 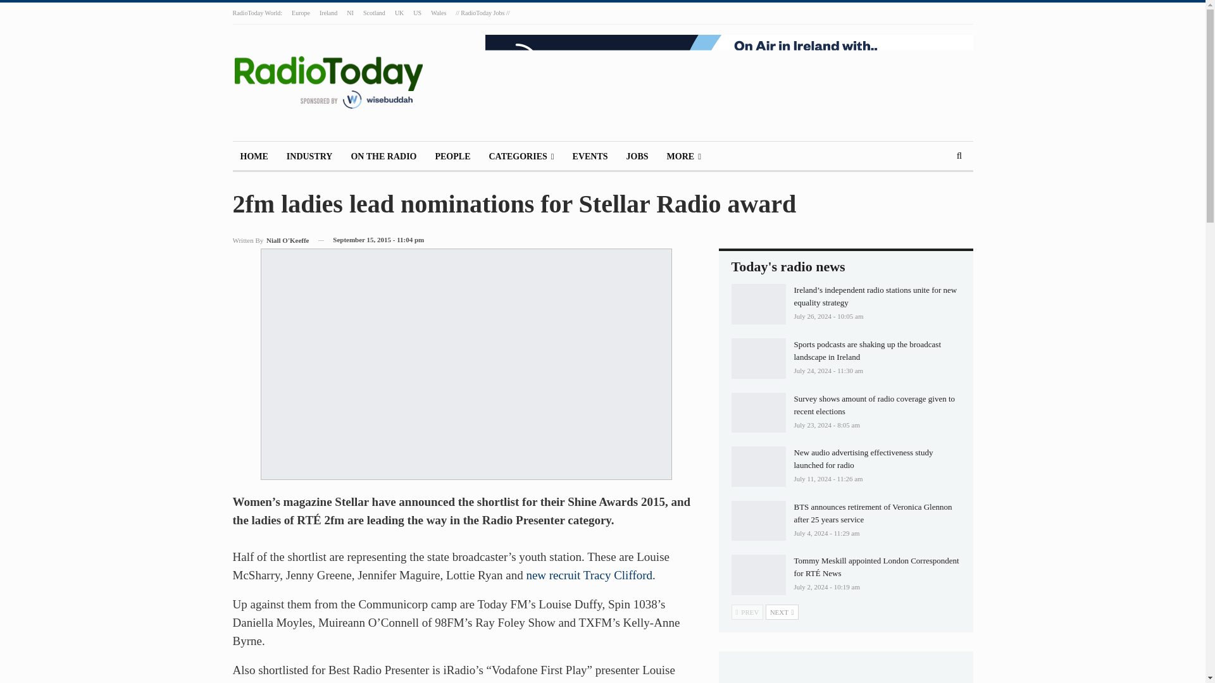 What do you see at coordinates (452, 157) in the screenshot?
I see `PEOPLE` at bounding box center [452, 157].